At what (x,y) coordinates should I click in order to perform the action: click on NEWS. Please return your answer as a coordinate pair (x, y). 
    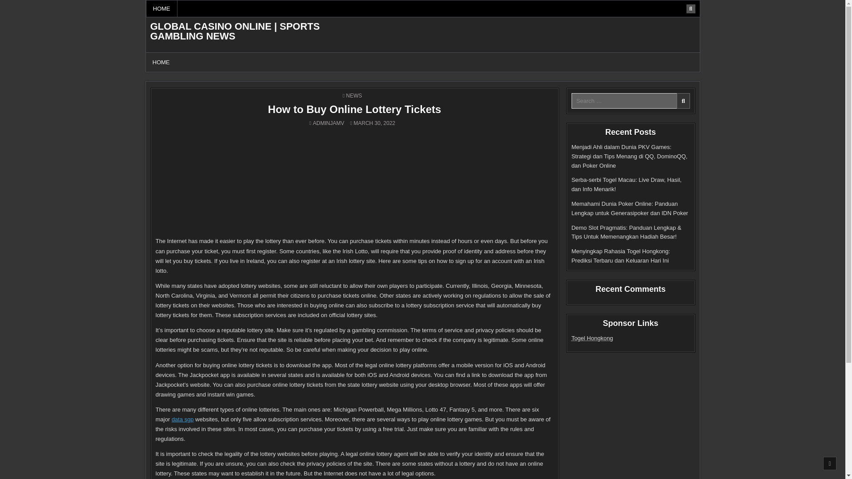
    Looking at the image, I should click on (354, 96).